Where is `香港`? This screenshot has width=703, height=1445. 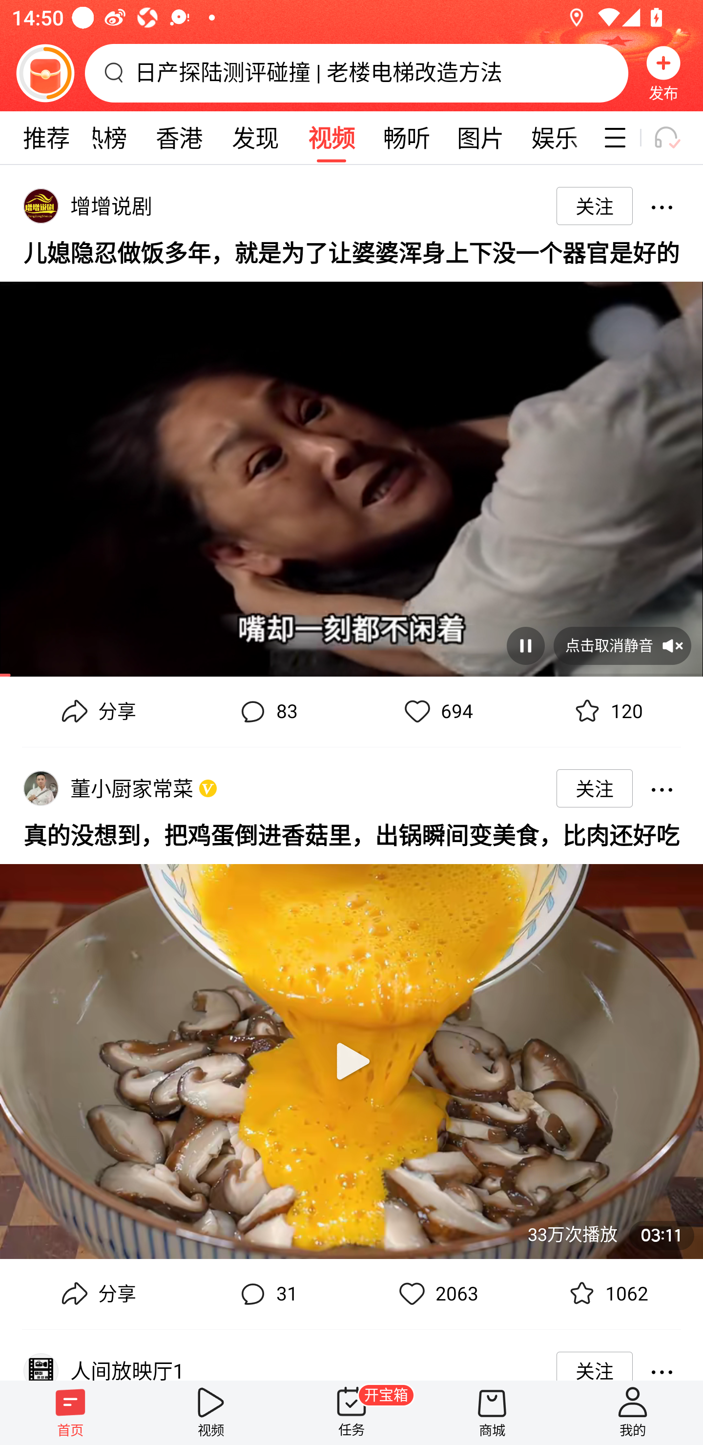 香港 is located at coordinates (179, 138).